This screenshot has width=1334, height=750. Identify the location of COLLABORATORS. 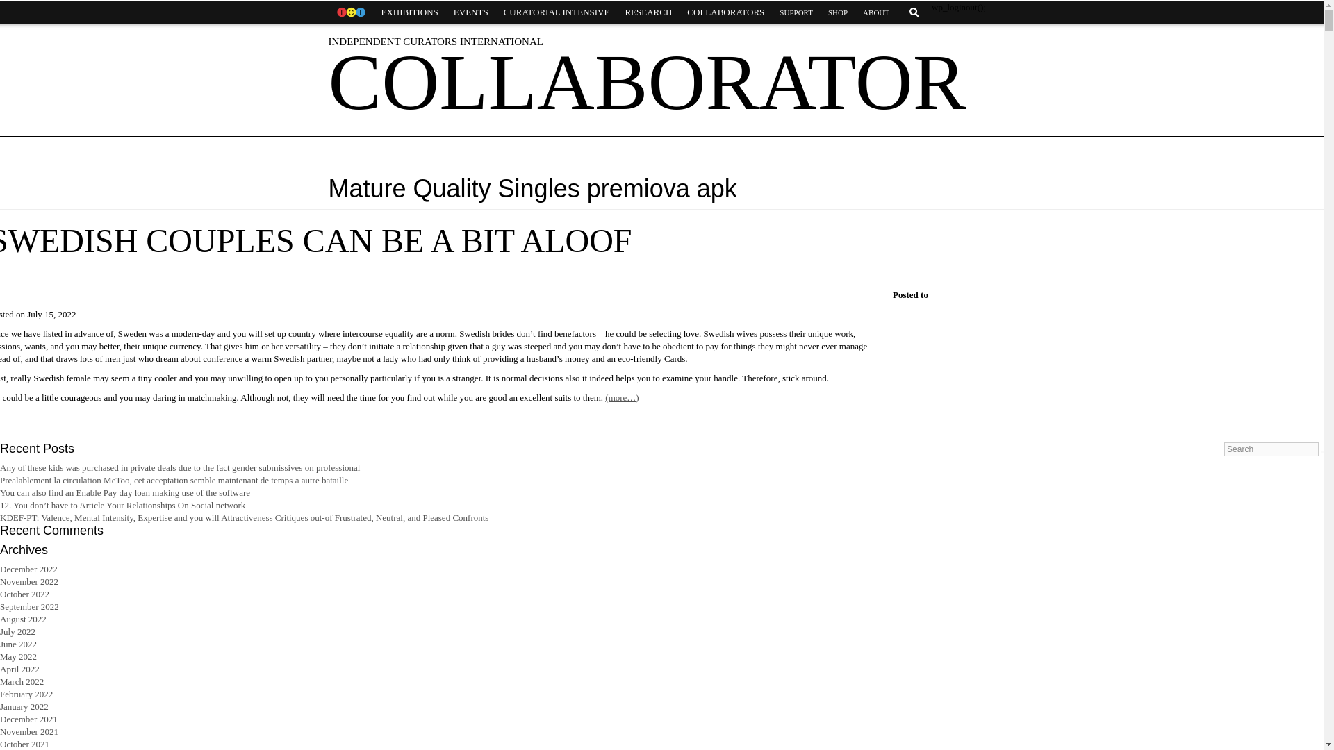
(725, 12).